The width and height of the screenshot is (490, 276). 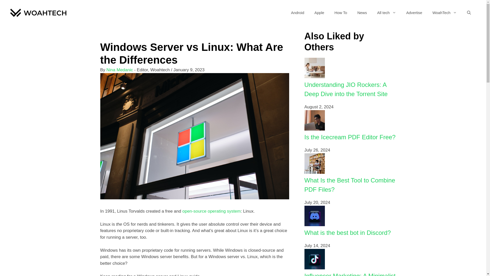 I want to click on WoahTech, so click(x=445, y=13).